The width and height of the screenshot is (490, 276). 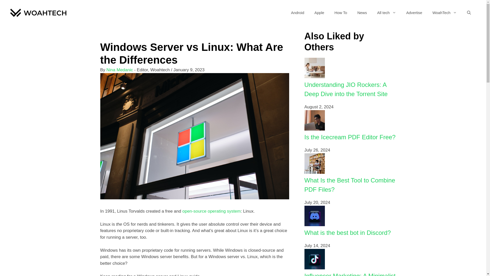 I want to click on WoahTech, so click(x=445, y=13).